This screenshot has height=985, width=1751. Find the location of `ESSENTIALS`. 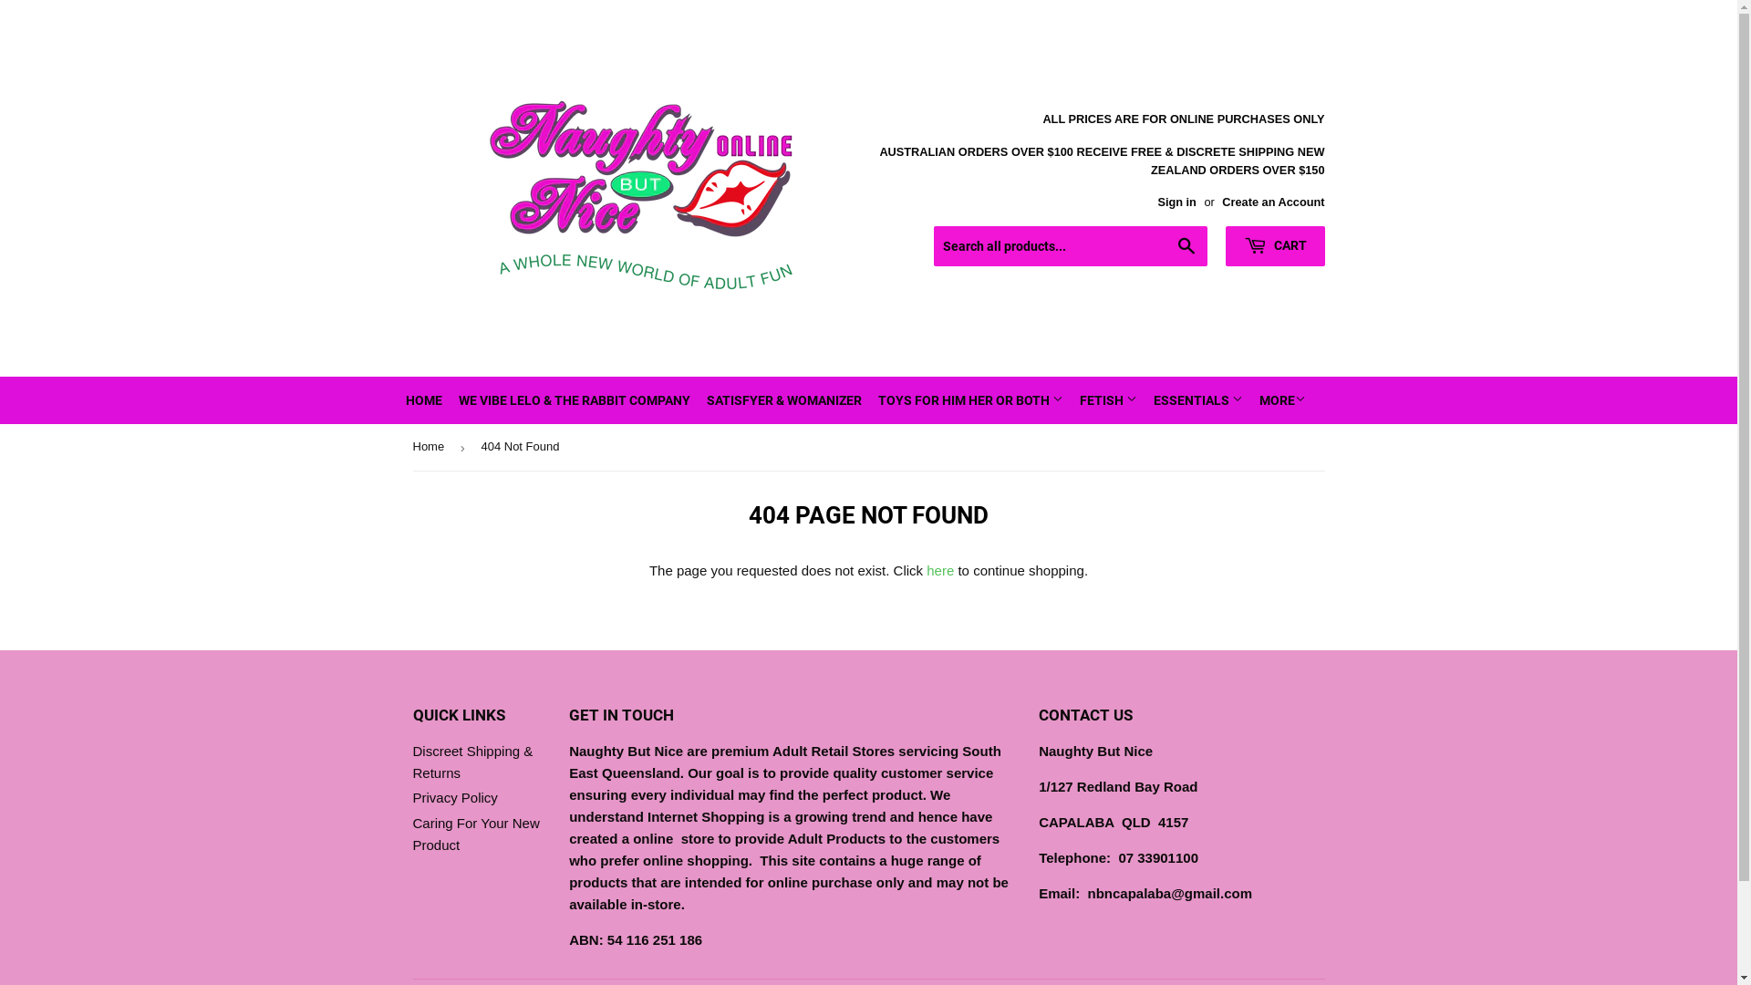

ESSENTIALS is located at coordinates (1198, 400).